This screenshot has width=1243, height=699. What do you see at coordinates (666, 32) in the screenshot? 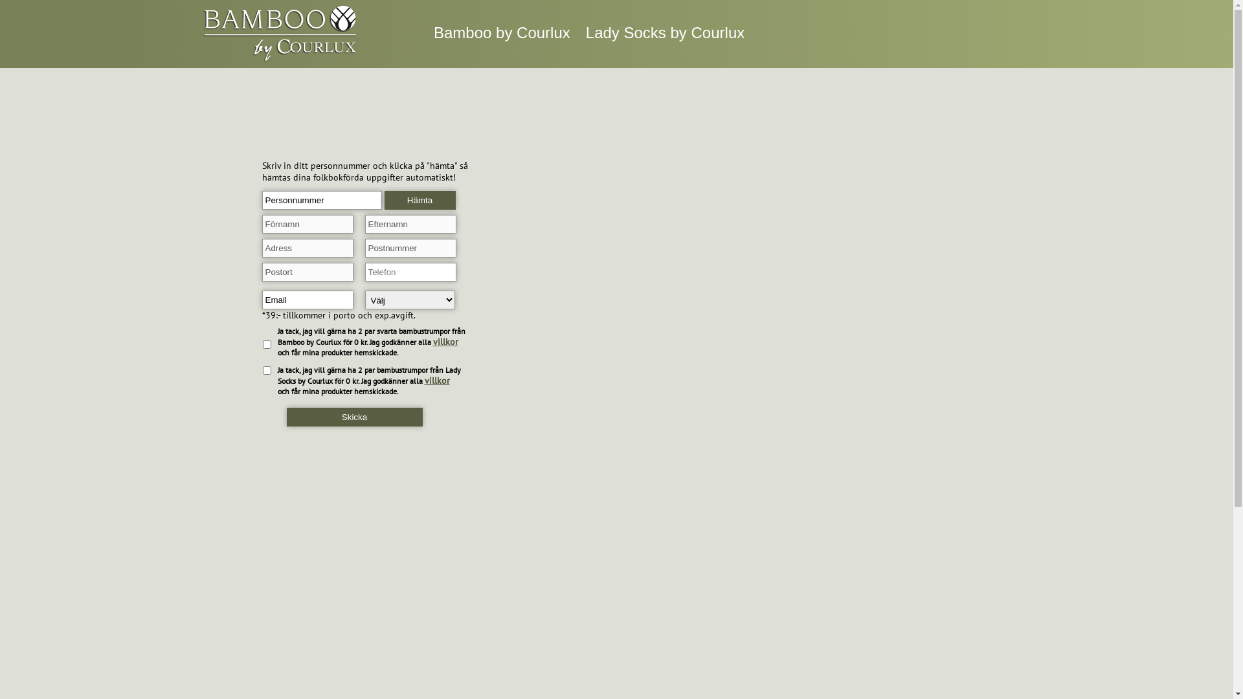
I see `Lady Socks by Courlux` at bounding box center [666, 32].